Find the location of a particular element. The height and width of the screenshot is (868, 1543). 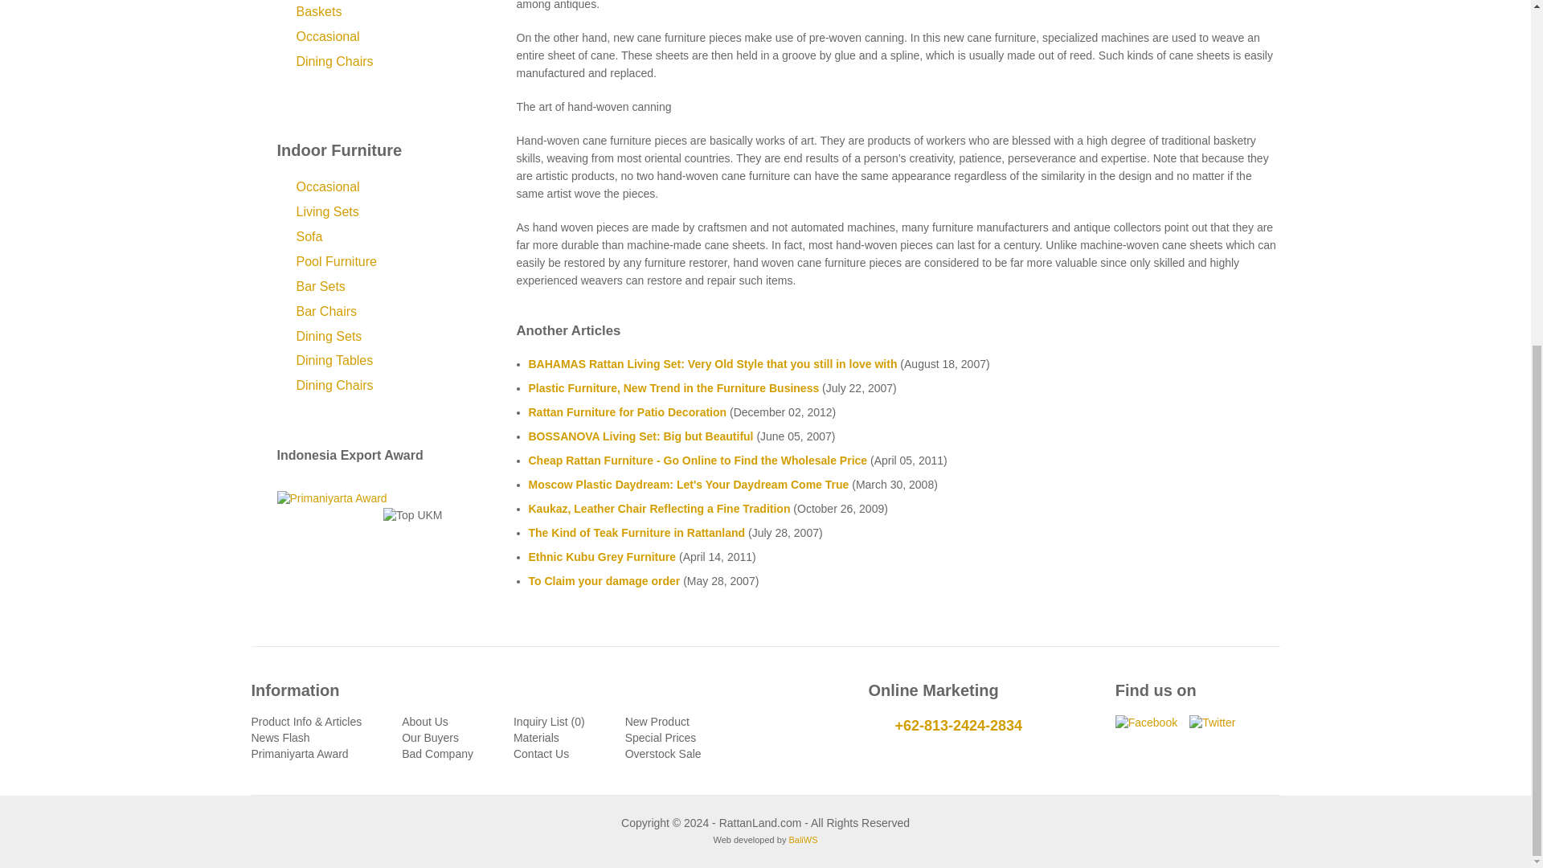

Sofa is located at coordinates (309, 237).